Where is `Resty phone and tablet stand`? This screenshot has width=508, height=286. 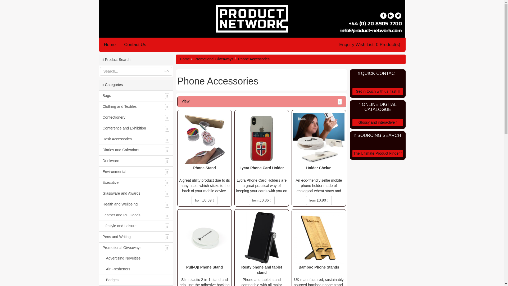 Resty phone and tablet stand is located at coordinates (262, 270).